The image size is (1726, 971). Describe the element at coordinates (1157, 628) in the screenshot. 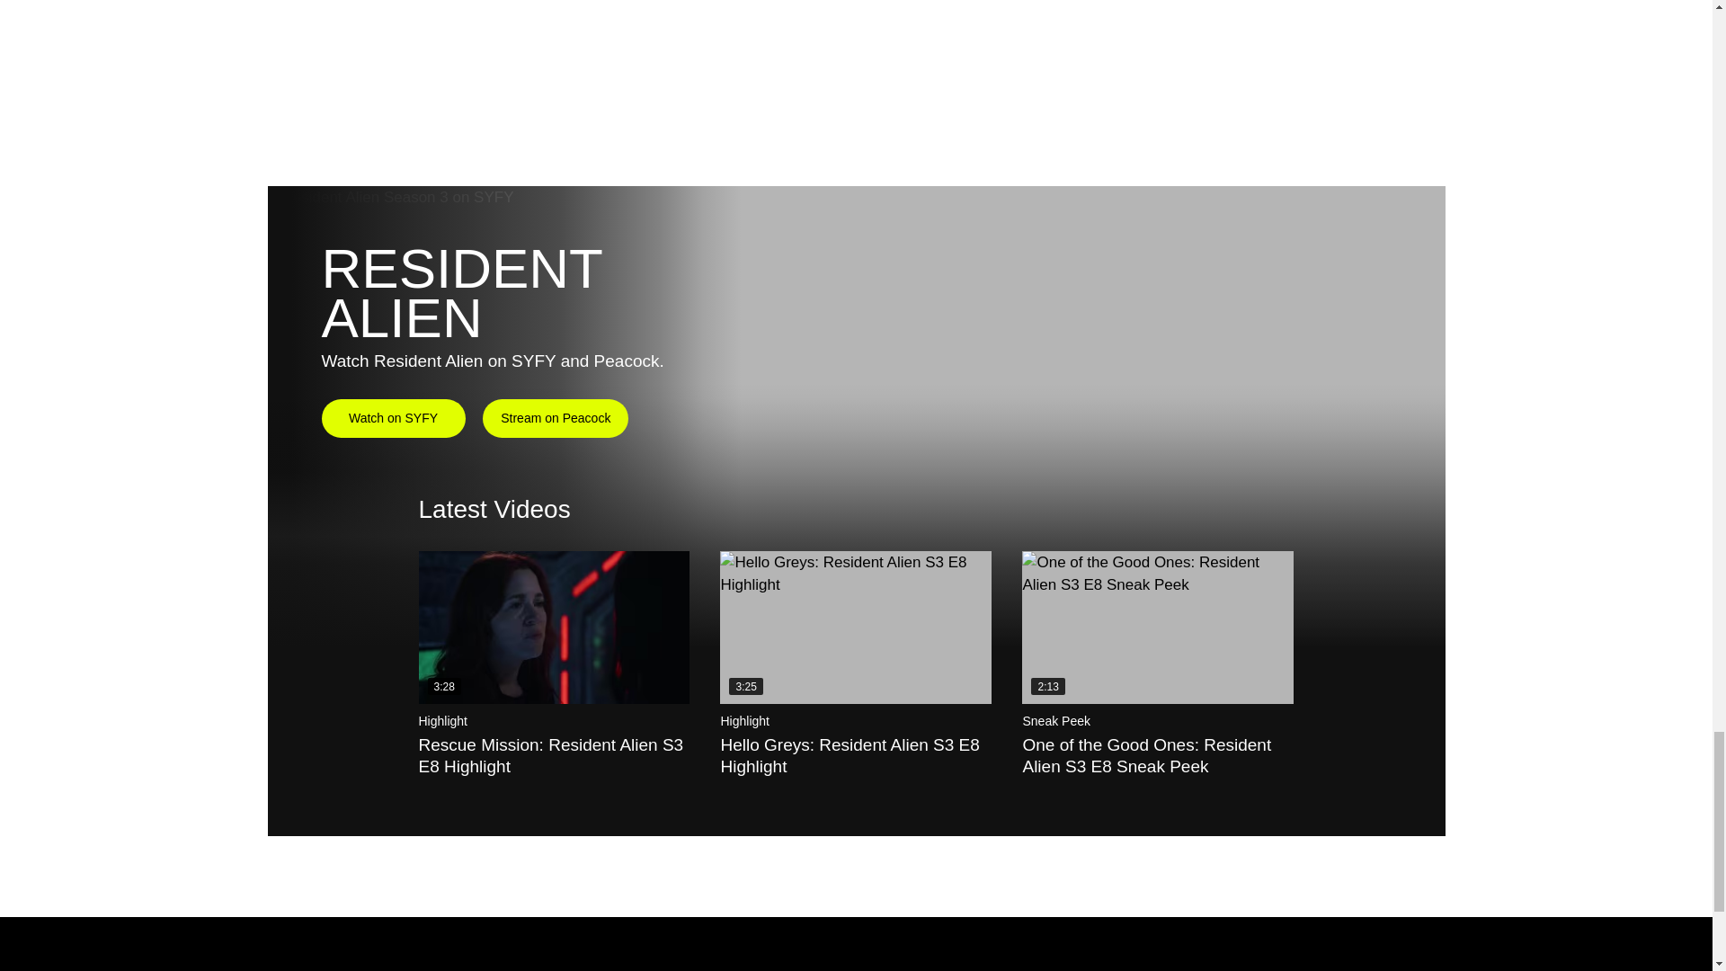

I see `One of the Good Ones: Resident Alien S3 E8 Sneak Peek` at that location.